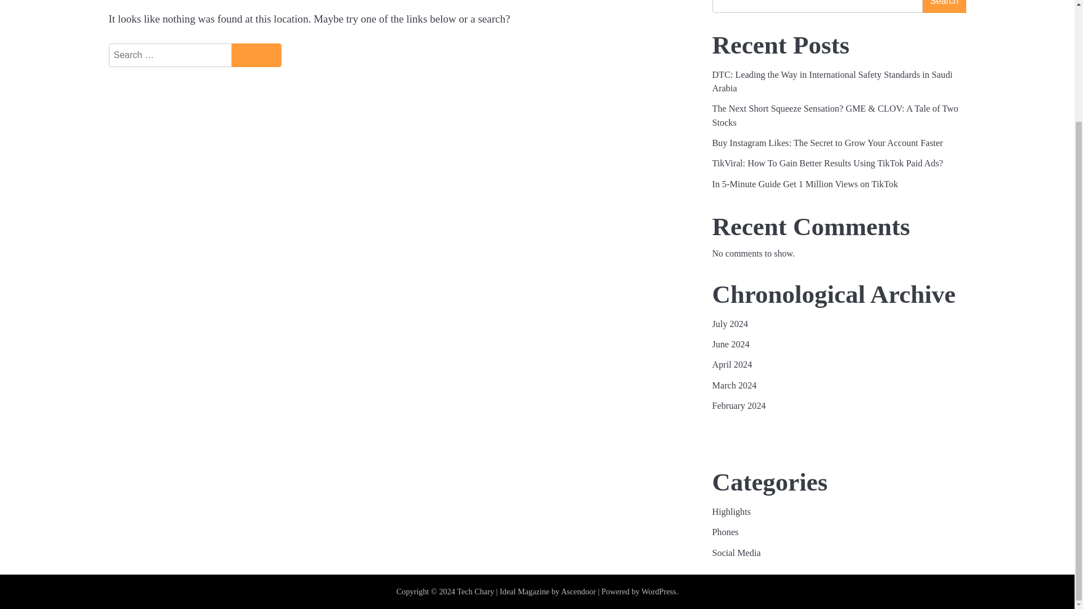 This screenshot has width=1083, height=609. Describe the element at coordinates (828, 164) in the screenshot. I see `TikViral: How To Gain Better Results Using TikTok Paid Ads? ` at that location.